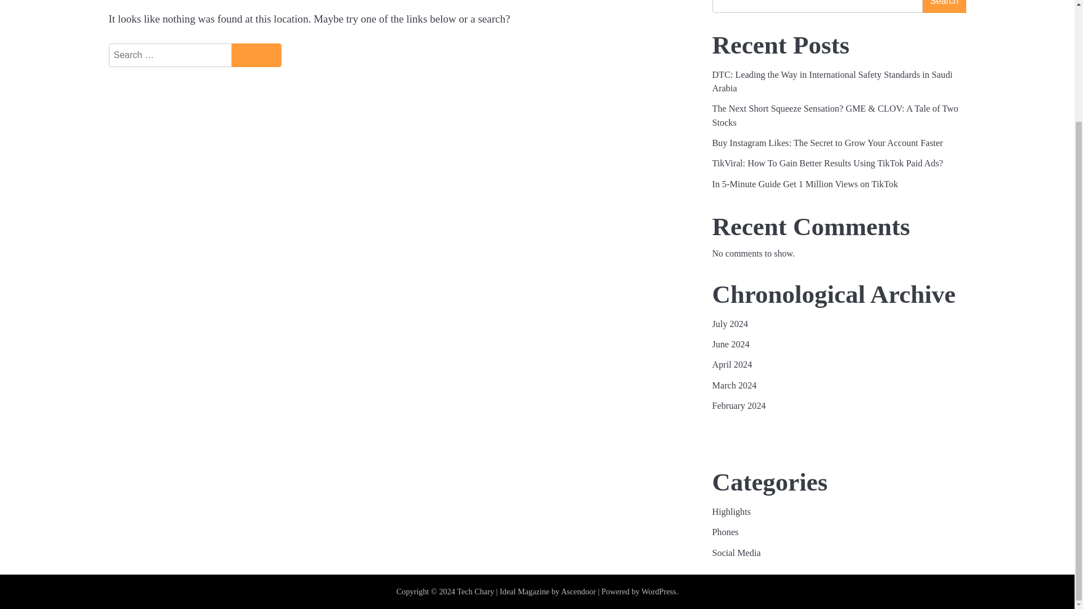 This screenshot has width=1083, height=609. Describe the element at coordinates (828, 164) in the screenshot. I see `TikViral: How To Gain Better Results Using TikTok Paid Ads? ` at that location.